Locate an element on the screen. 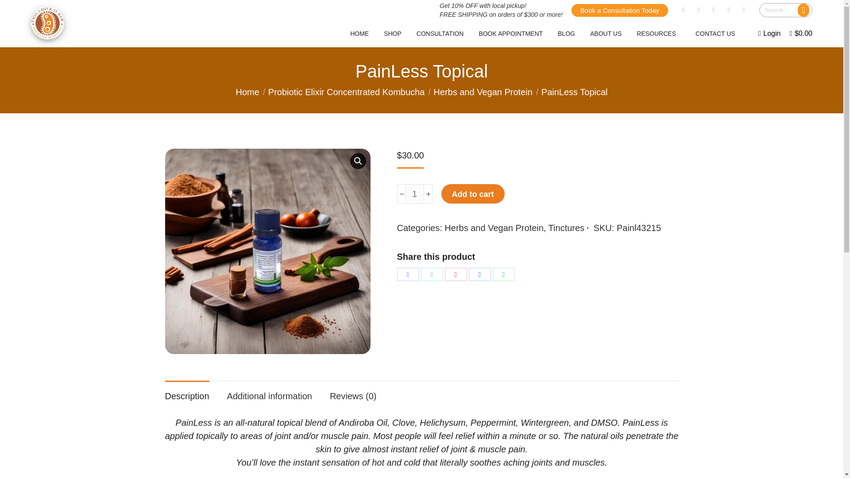  Linkedin page opens in new window is located at coordinates (744, 10).